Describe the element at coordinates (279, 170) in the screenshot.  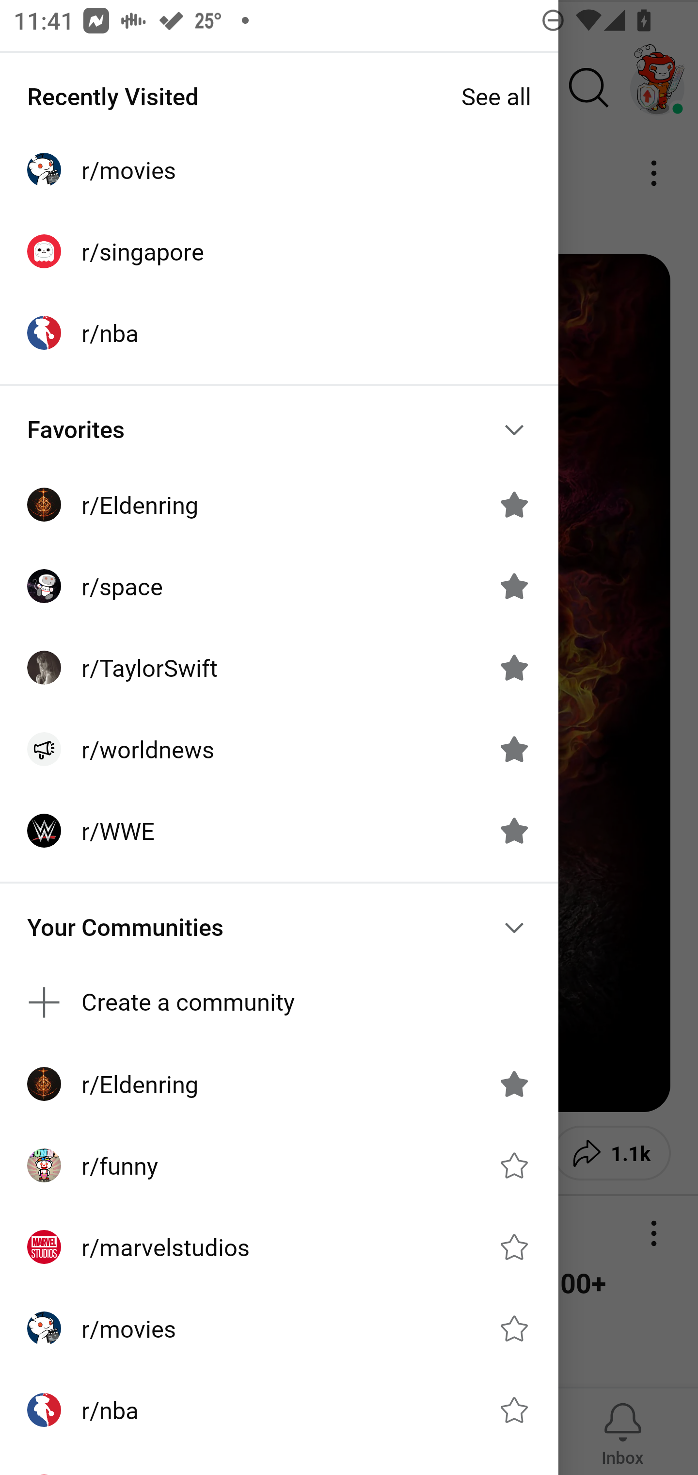
I see `r/movies` at that location.